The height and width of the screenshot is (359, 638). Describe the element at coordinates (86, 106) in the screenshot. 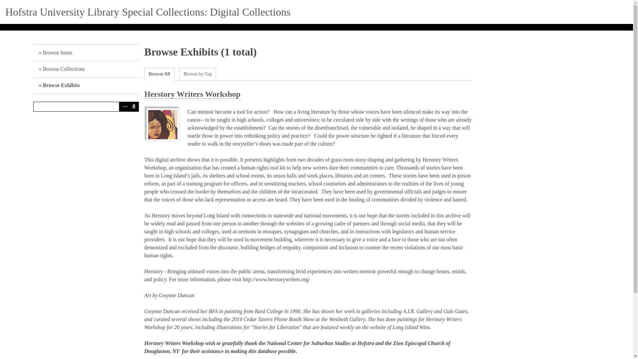

I see `Search` at that location.